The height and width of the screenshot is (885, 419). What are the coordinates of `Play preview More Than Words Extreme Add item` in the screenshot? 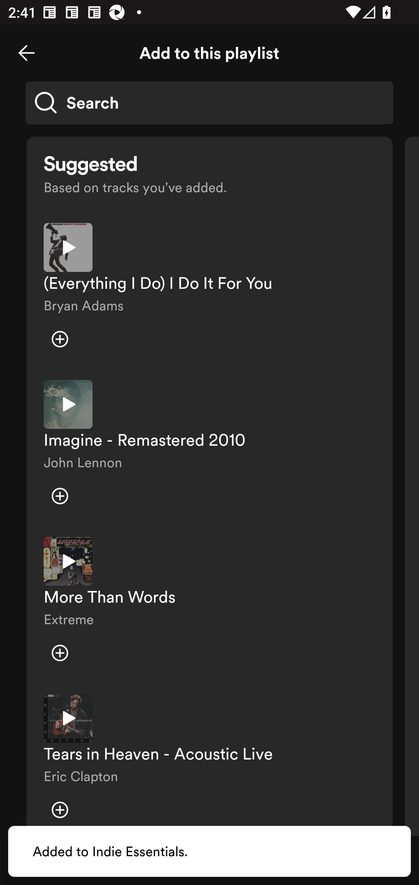 It's located at (210, 607).